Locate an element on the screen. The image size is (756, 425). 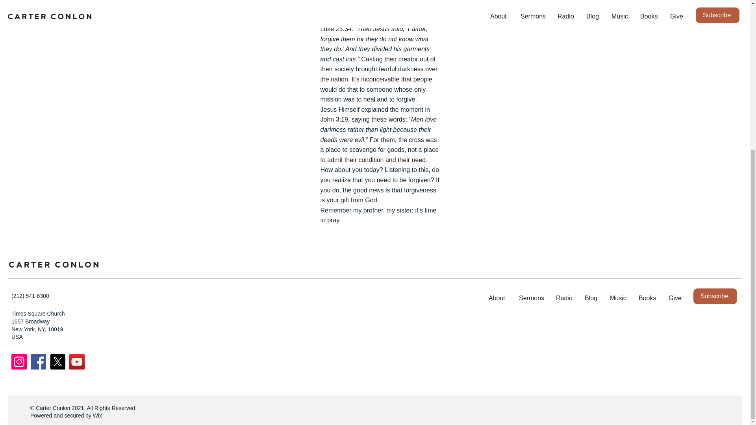
Sermons is located at coordinates (532, 298).